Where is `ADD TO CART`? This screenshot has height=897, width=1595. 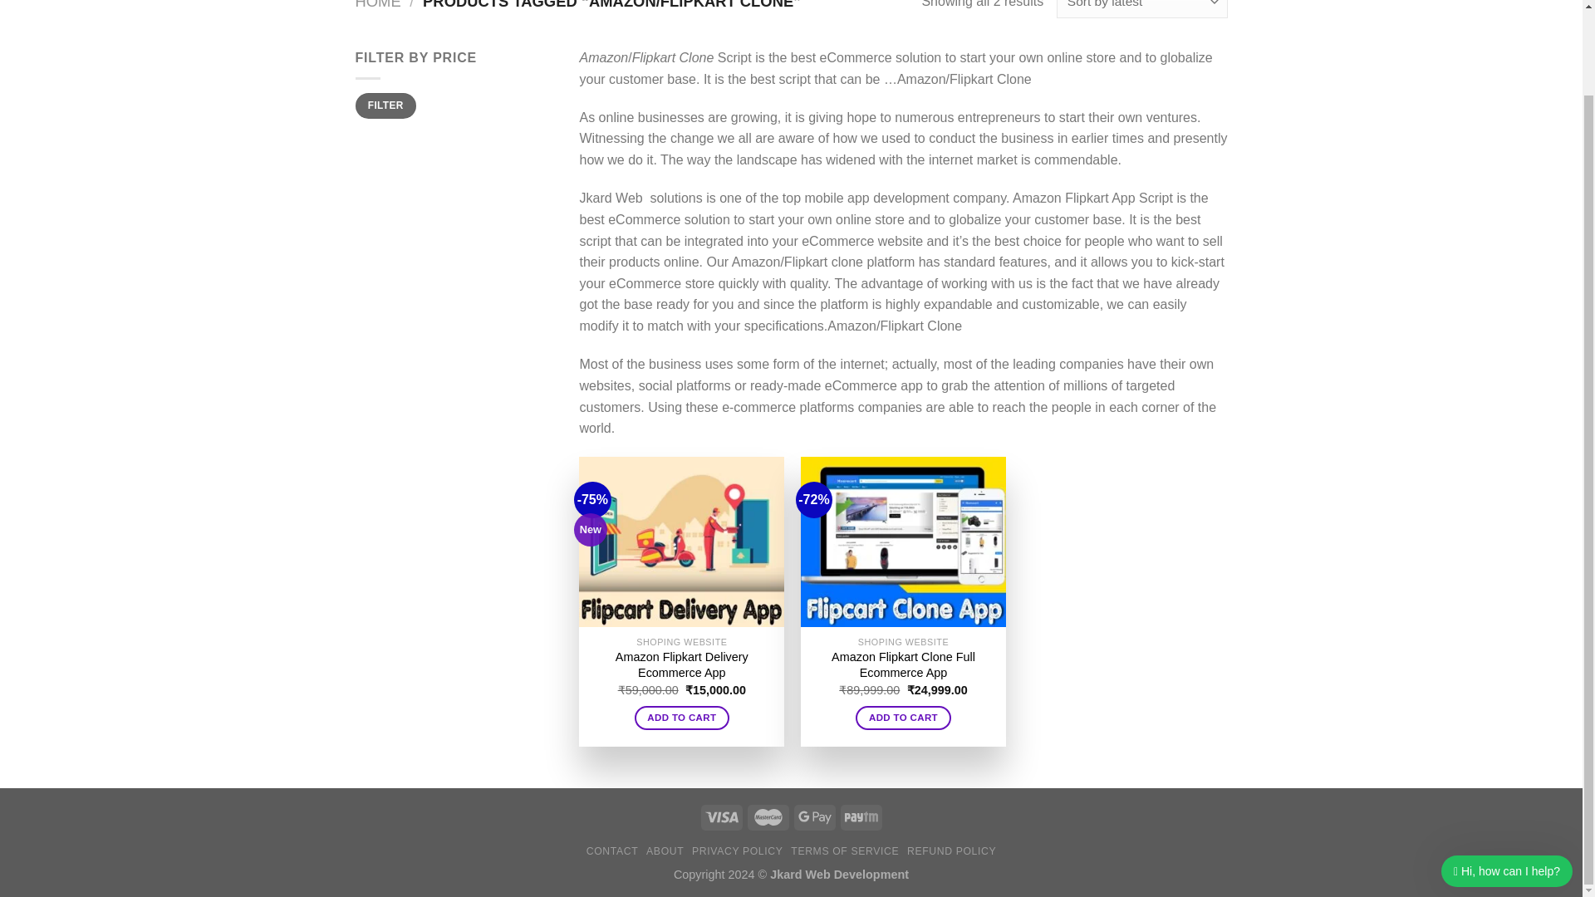 ADD TO CART is located at coordinates (683, 718).